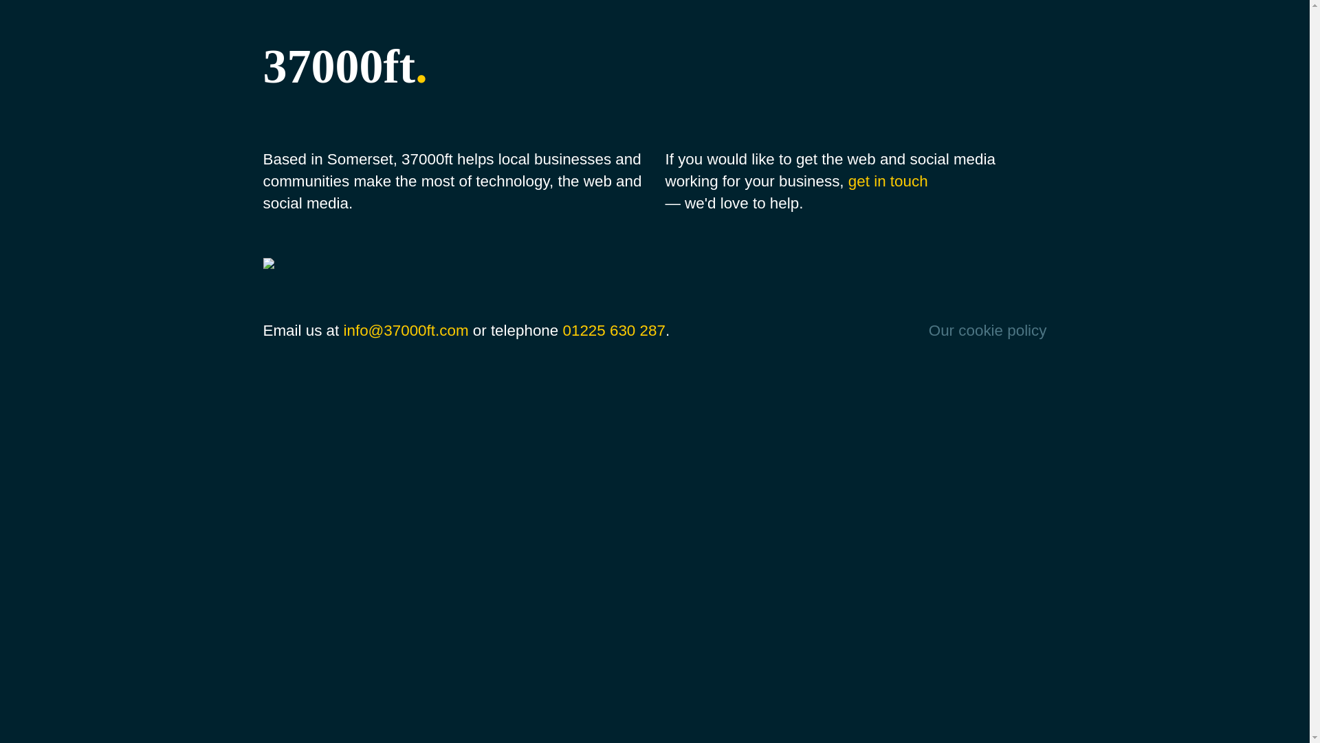 This screenshot has height=743, width=1320. What do you see at coordinates (613, 330) in the screenshot?
I see `01225 630 287` at bounding box center [613, 330].